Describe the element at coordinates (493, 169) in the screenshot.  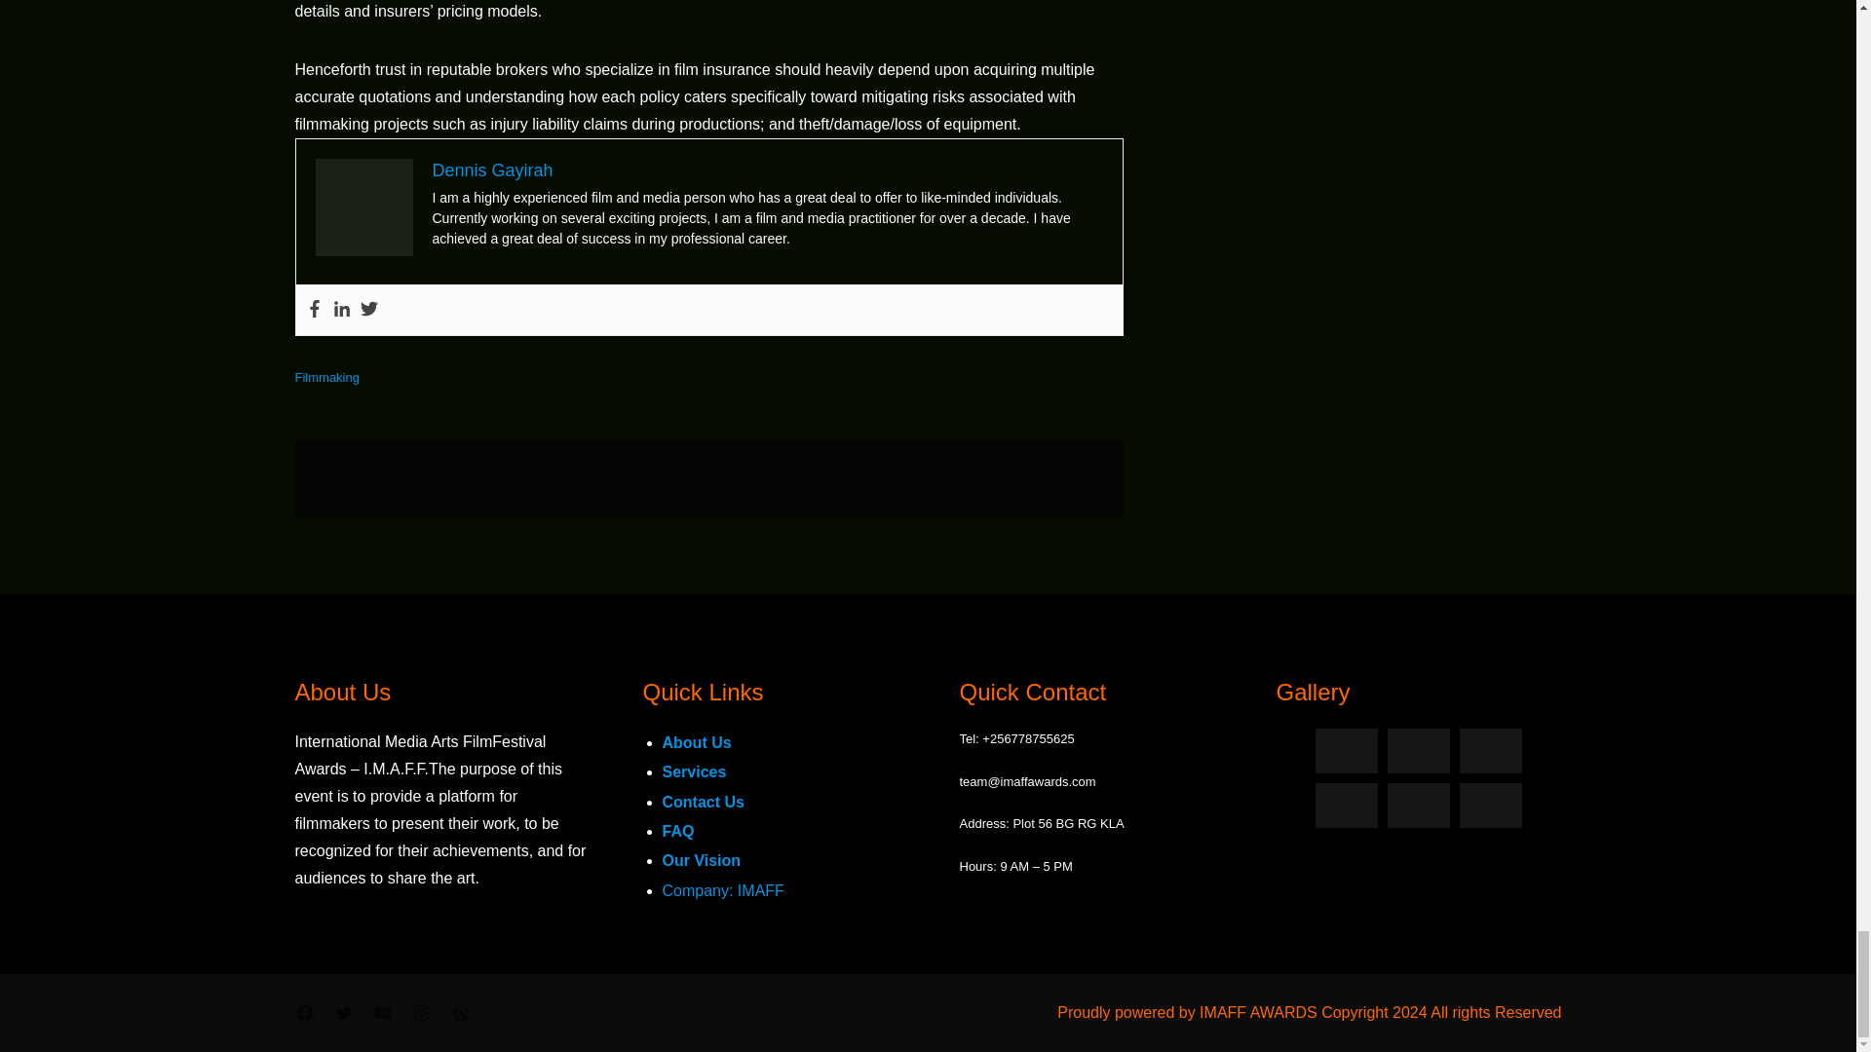
I see `Dennis Gayirah` at that location.